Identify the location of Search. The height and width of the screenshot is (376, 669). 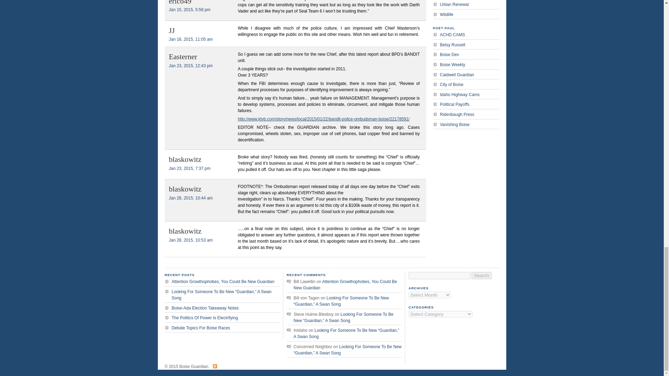
(482, 275).